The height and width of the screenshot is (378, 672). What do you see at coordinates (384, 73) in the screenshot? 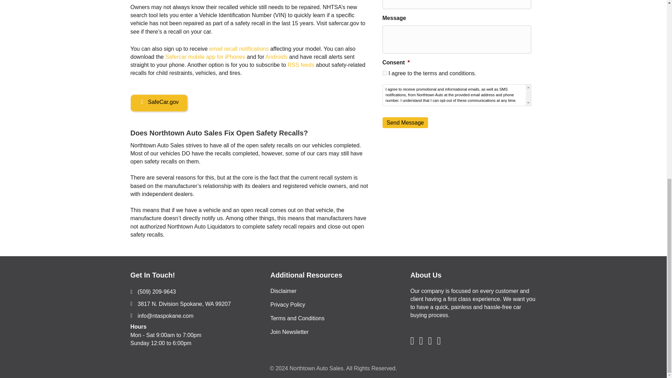
I see `1` at bounding box center [384, 73].